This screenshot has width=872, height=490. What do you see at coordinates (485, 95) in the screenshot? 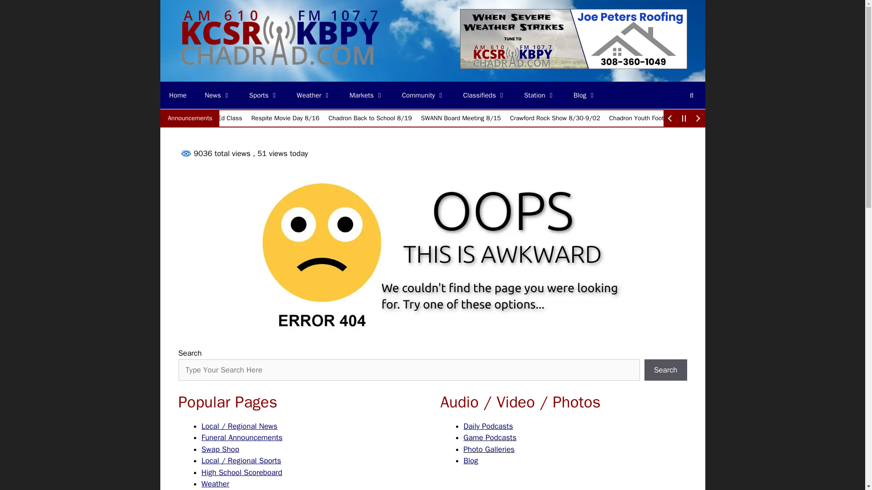
I see `Classifieds` at bounding box center [485, 95].